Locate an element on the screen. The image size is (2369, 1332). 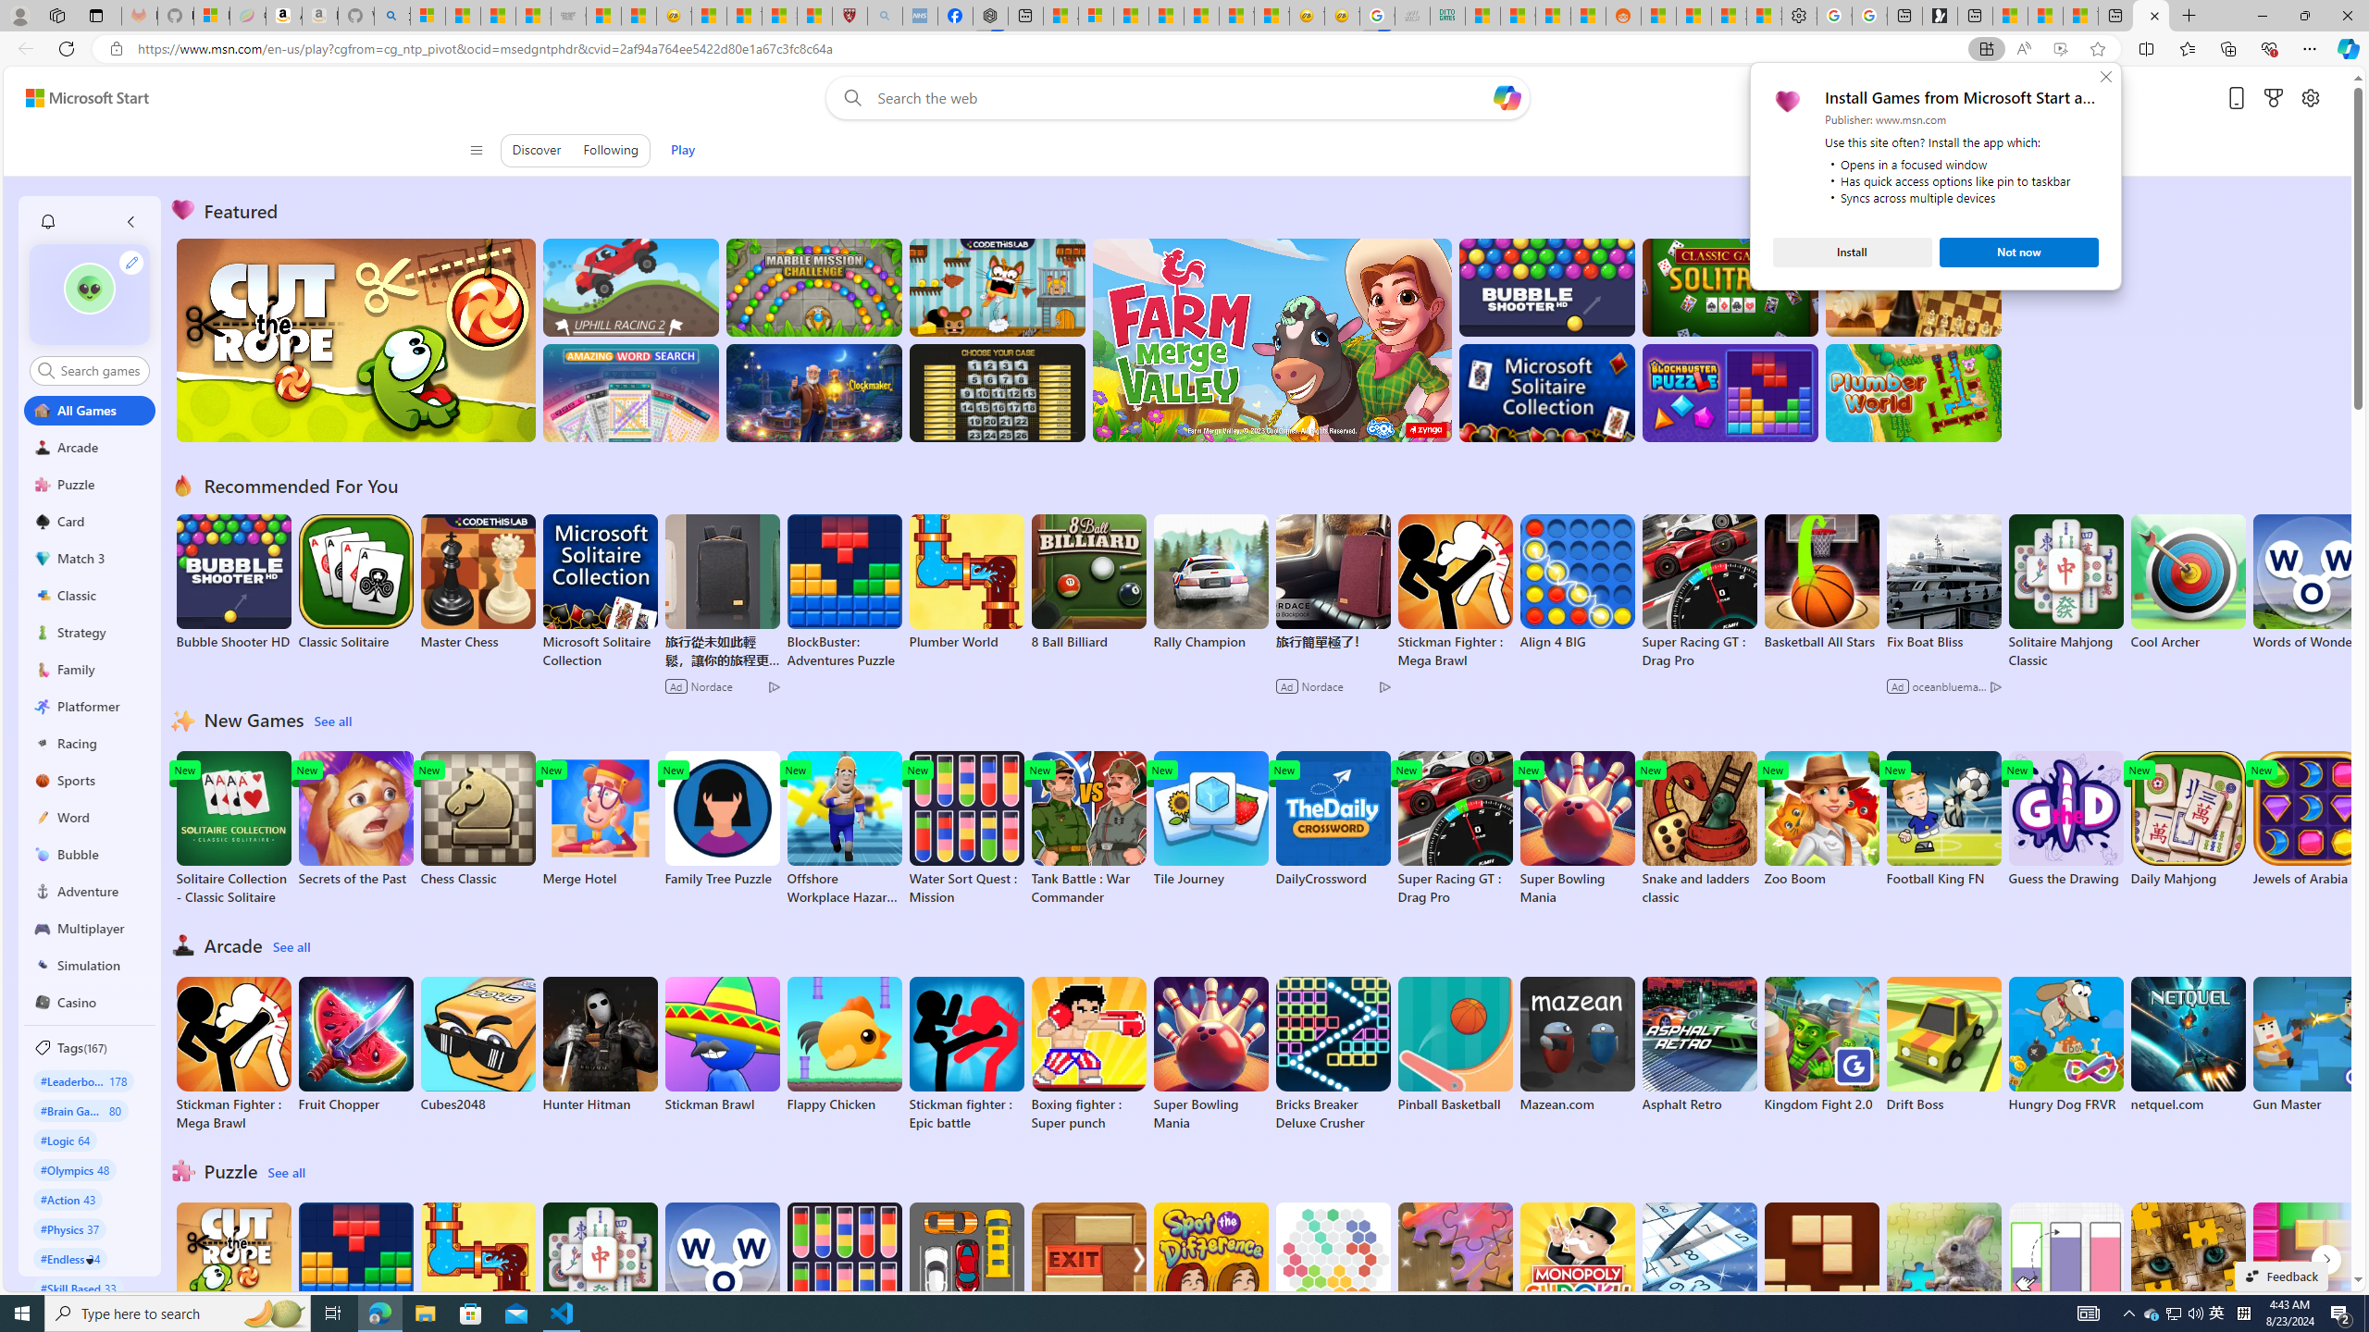
Gun Master is located at coordinates (2152, 1313).